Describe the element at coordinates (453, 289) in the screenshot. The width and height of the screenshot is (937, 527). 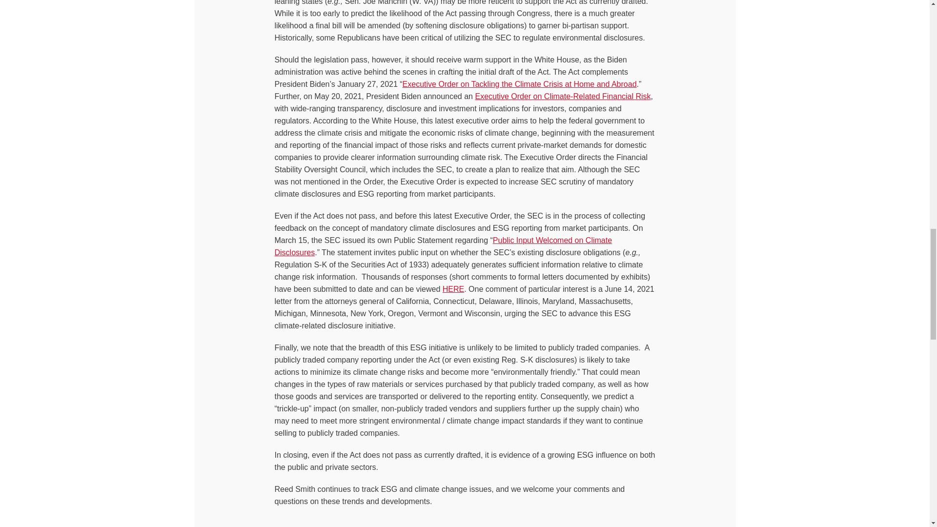
I see `HERE` at that location.